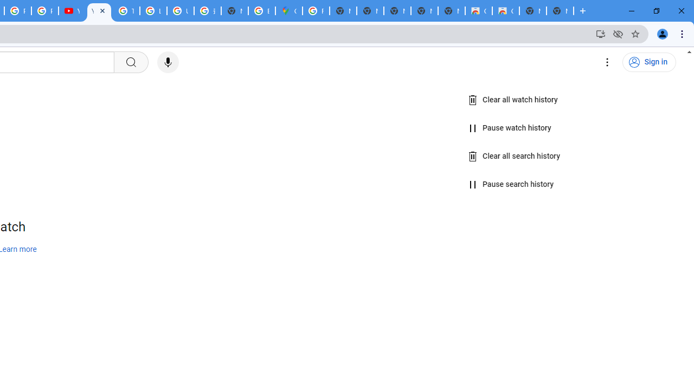 The width and height of the screenshot is (694, 390). What do you see at coordinates (126, 11) in the screenshot?
I see `Tips & tricks for Chrome - Google Chrome Help` at bounding box center [126, 11].